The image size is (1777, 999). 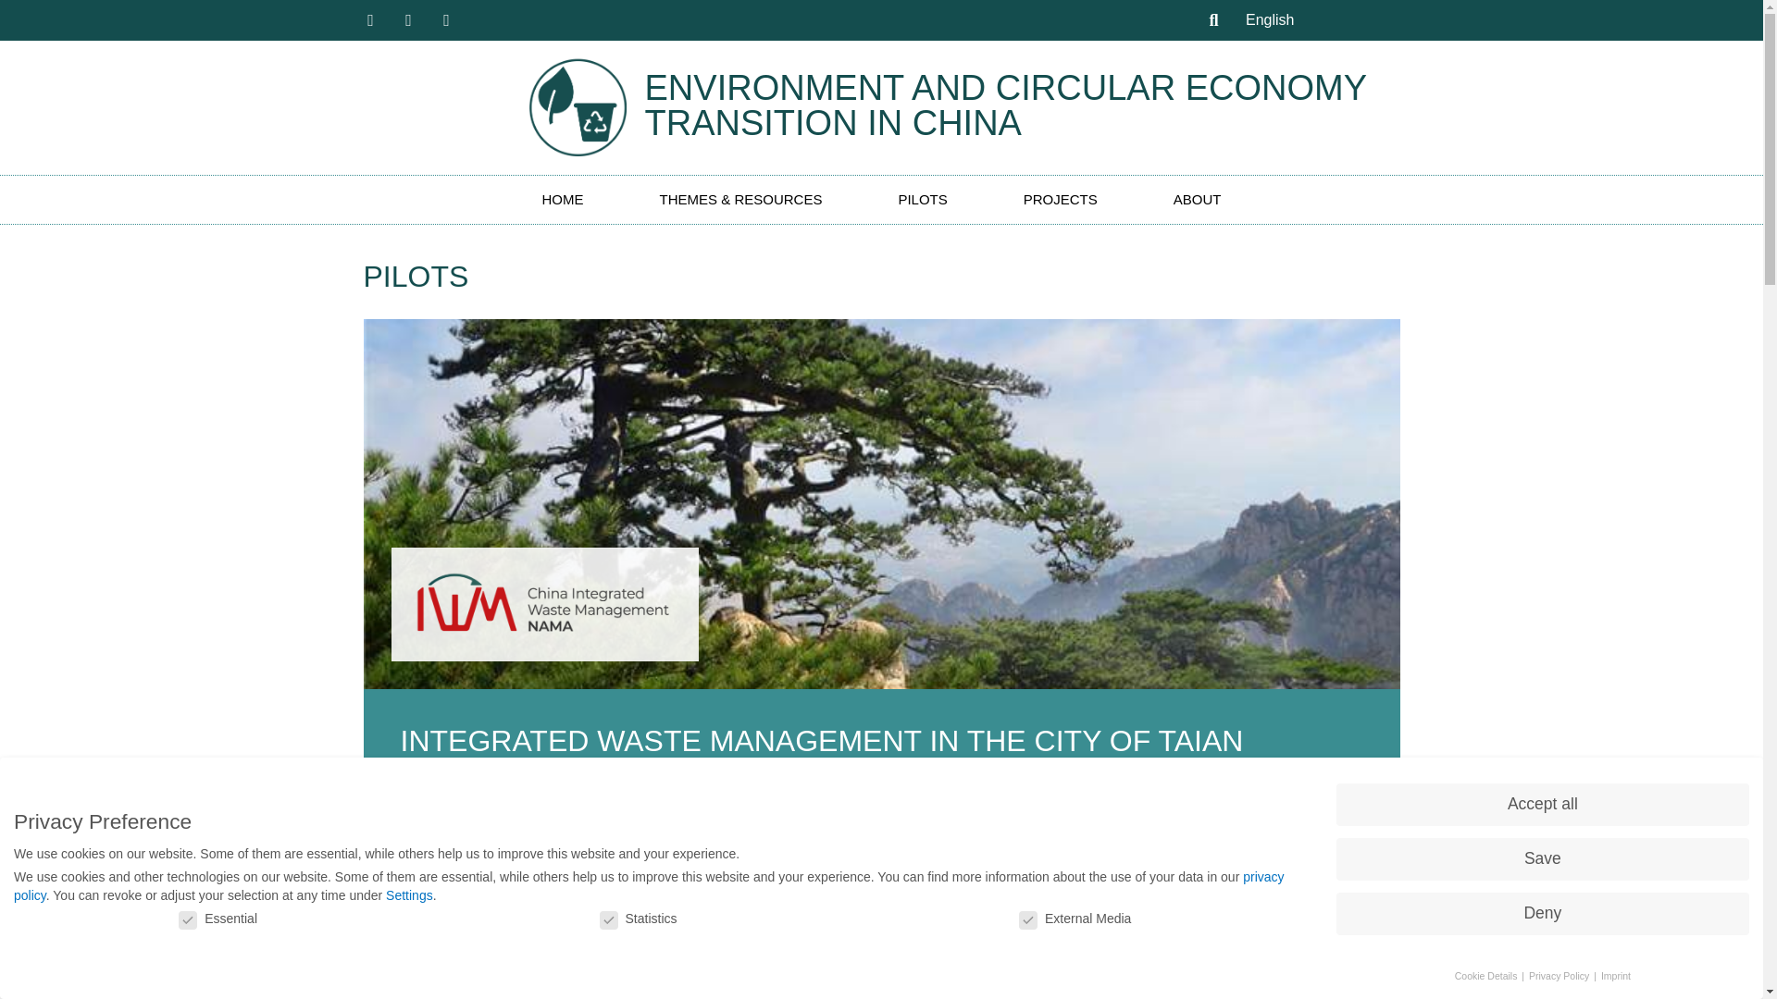 I want to click on English, so click(x=1270, y=19).